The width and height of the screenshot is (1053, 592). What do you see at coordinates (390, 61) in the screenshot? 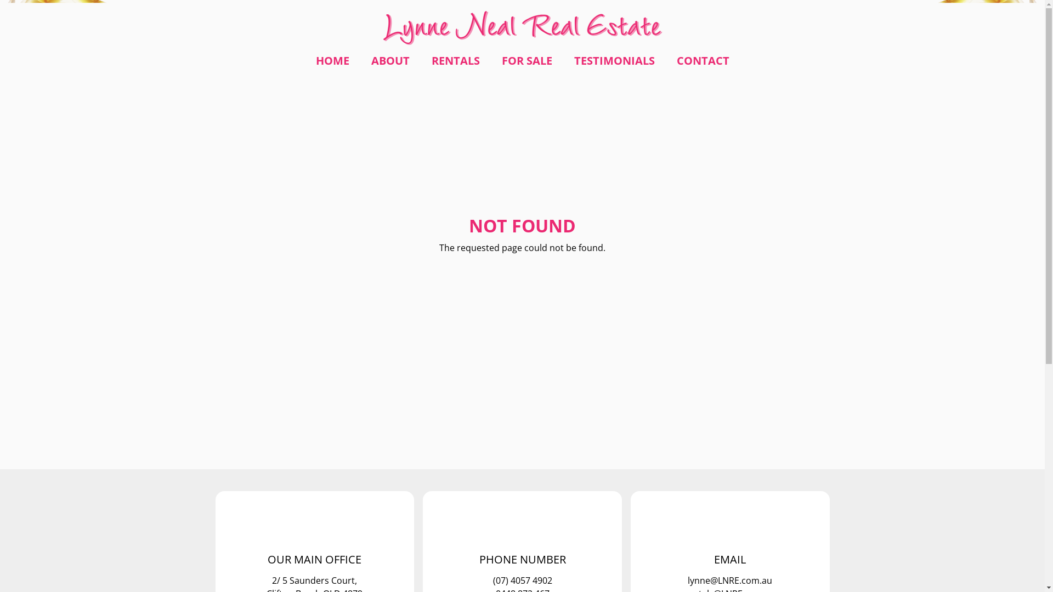
I see `ABOUT` at bounding box center [390, 61].